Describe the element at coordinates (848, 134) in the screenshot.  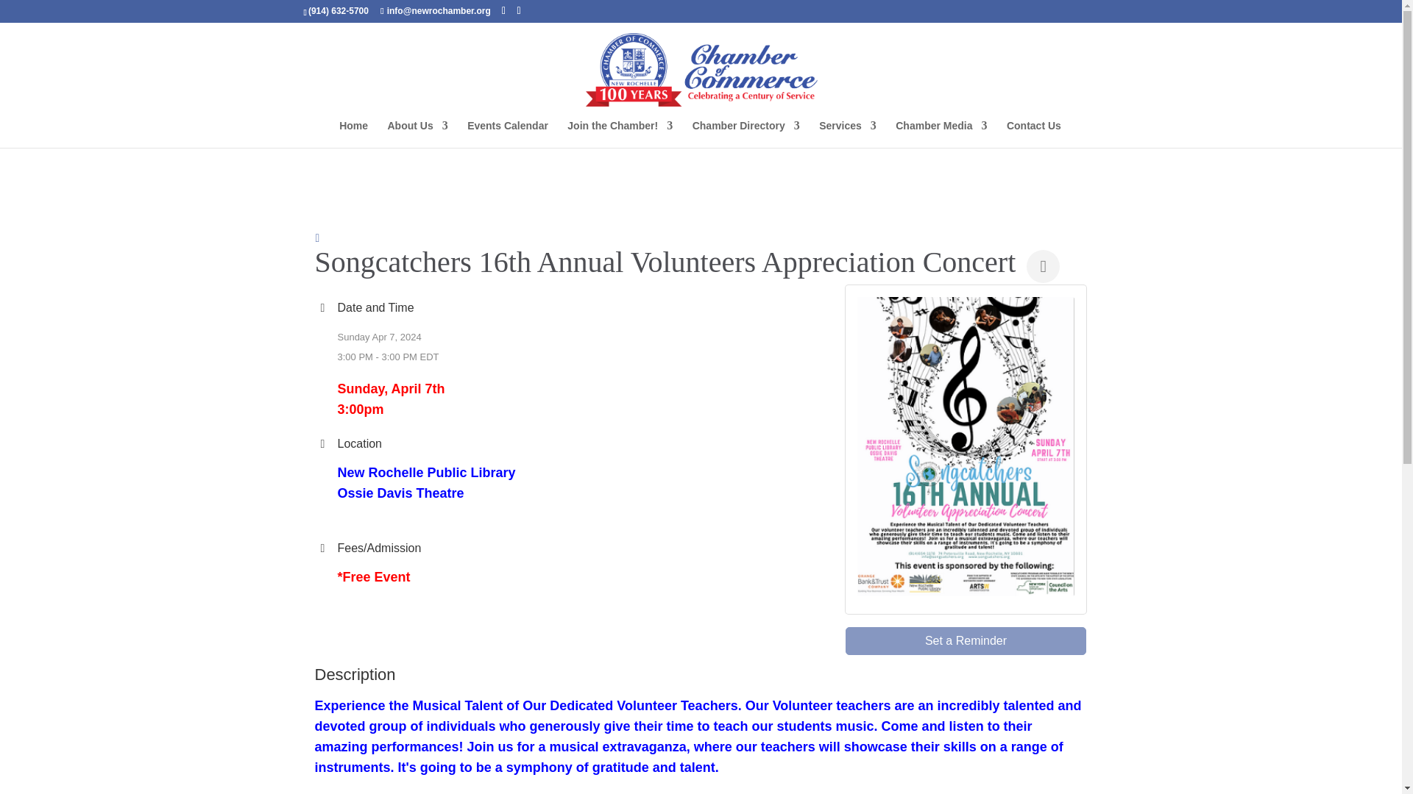
I see `Services` at that location.